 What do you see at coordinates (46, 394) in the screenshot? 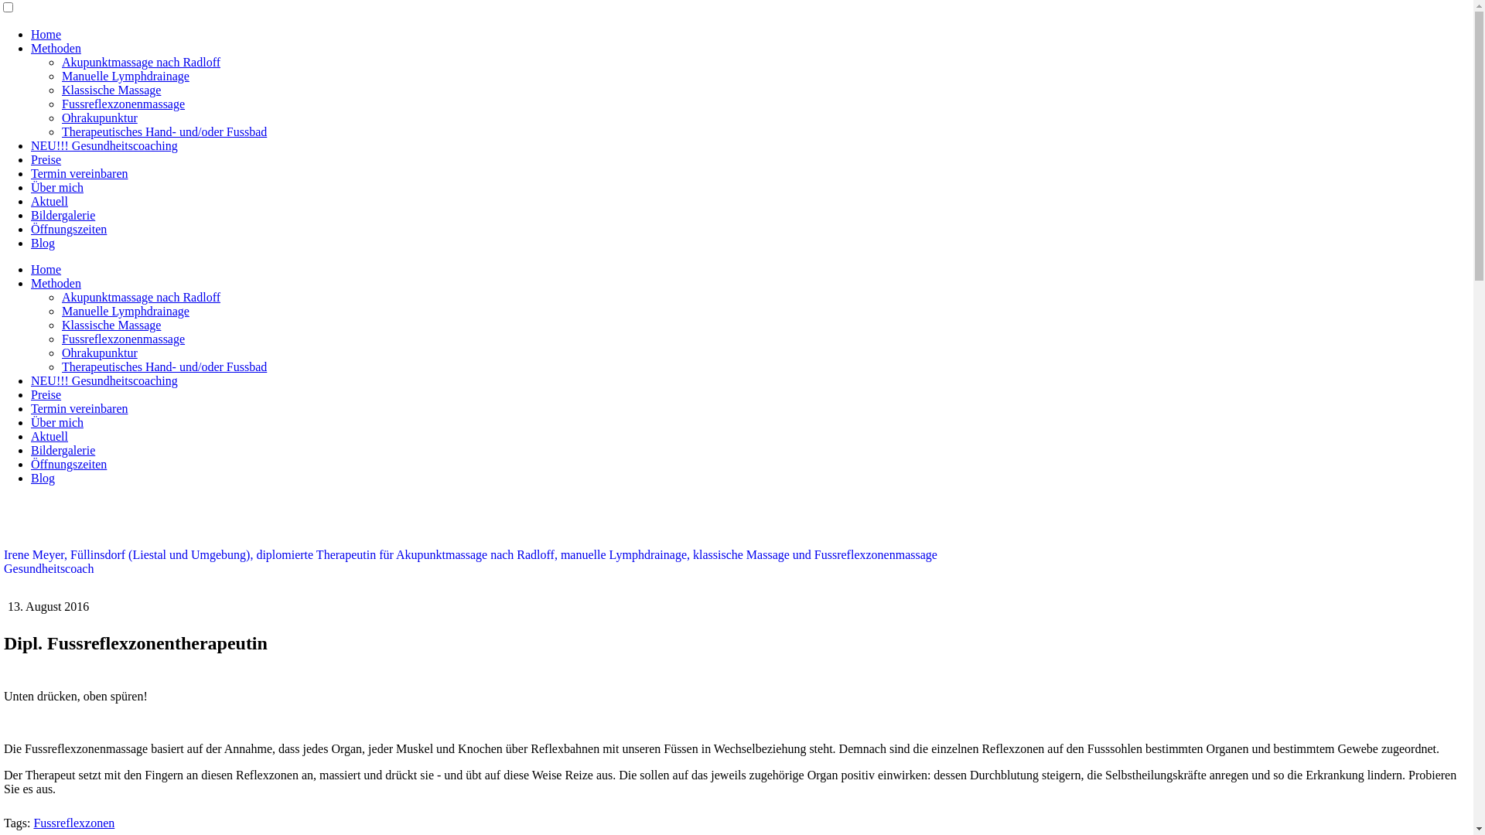
I see `Preise` at bounding box center [46, 394].